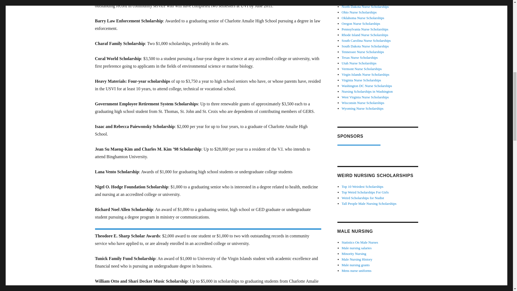 Image resolution: width=517 pixels, height=291 pixels. Describe the element at coordinates (365, 6) in the screenshot. I see `North Dakota Nurse Scholarships` at that location.